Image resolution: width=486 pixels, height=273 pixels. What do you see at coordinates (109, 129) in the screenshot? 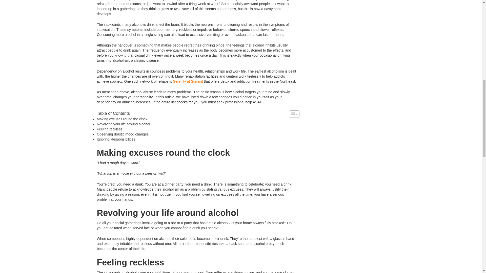
I see `Feeling reckless` at bounding box center [109, 129].